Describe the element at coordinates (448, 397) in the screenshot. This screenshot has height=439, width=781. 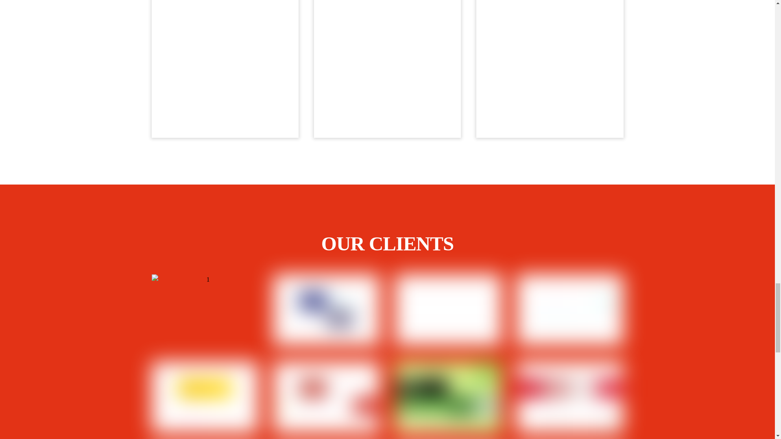
I see `7` at that location.